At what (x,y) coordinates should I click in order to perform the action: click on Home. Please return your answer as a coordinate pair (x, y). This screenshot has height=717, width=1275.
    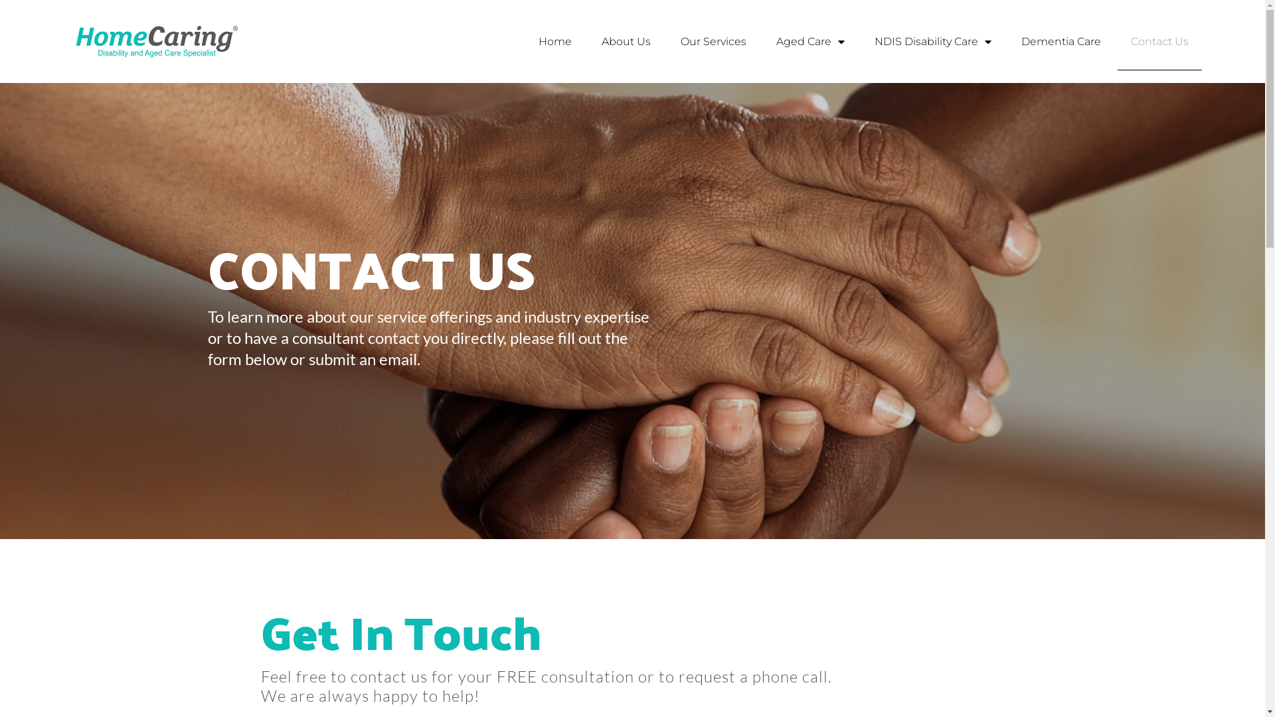
    Looking at the image, I should click on (555, 42).